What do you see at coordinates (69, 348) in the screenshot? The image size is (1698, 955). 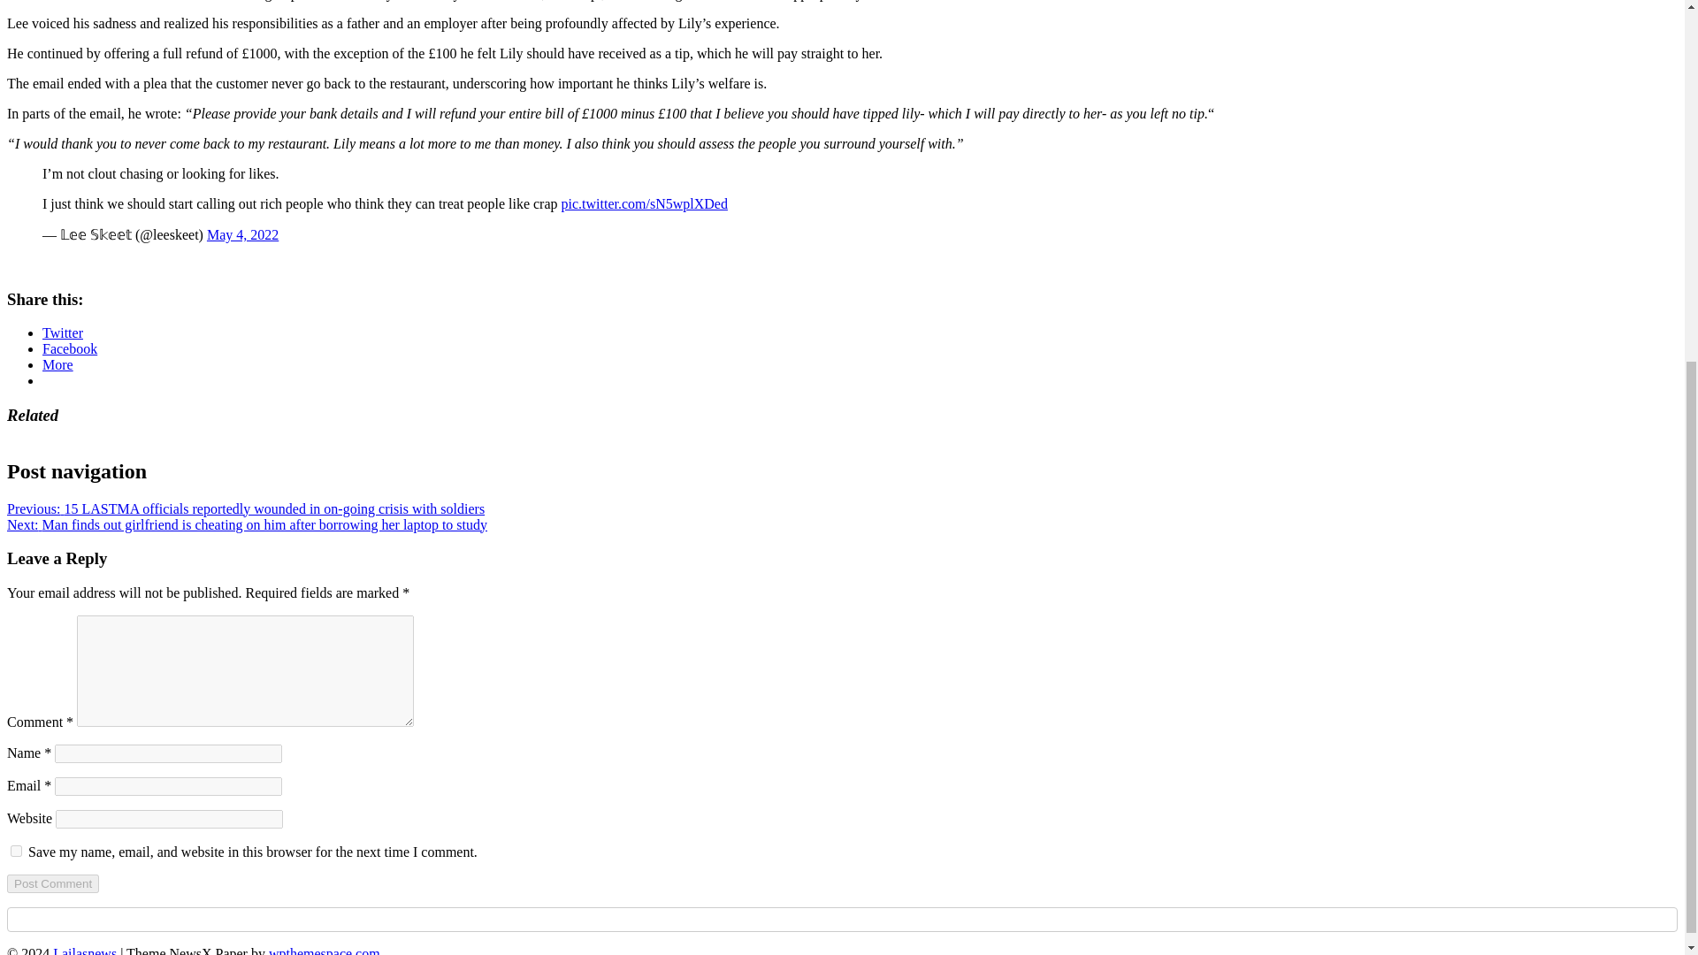 I see `Facebook` at bounding box center [69, 348].